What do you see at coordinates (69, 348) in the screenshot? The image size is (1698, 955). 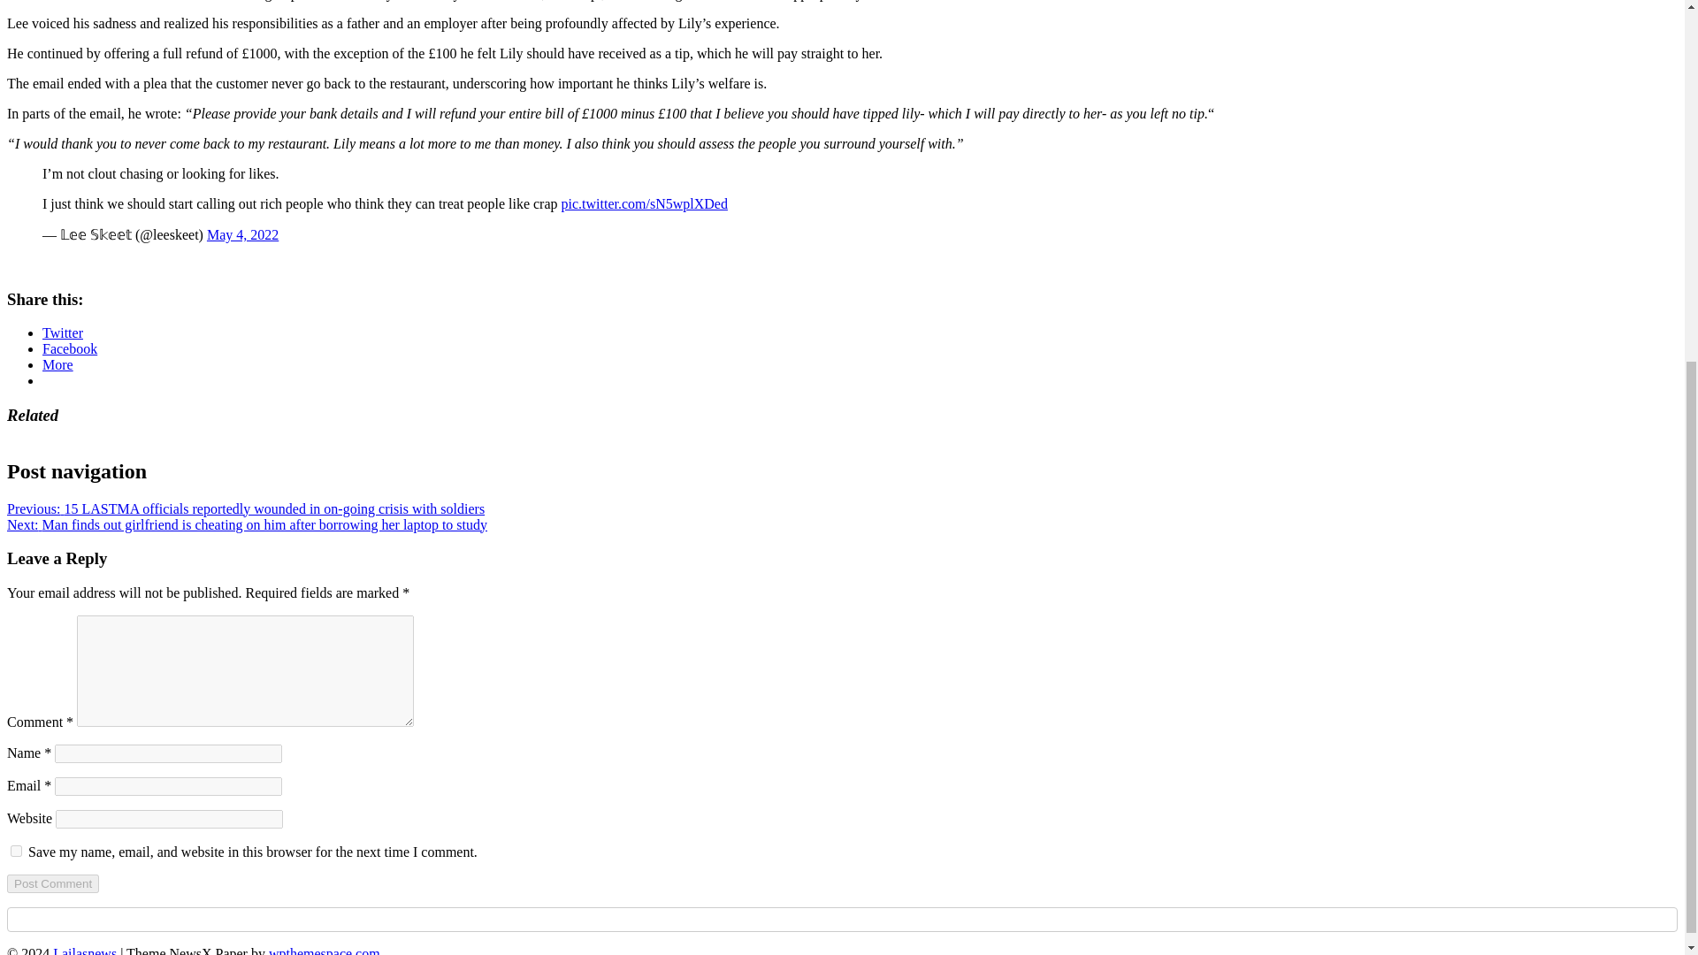 I see `Facebook` at bounding box center [69, 348].